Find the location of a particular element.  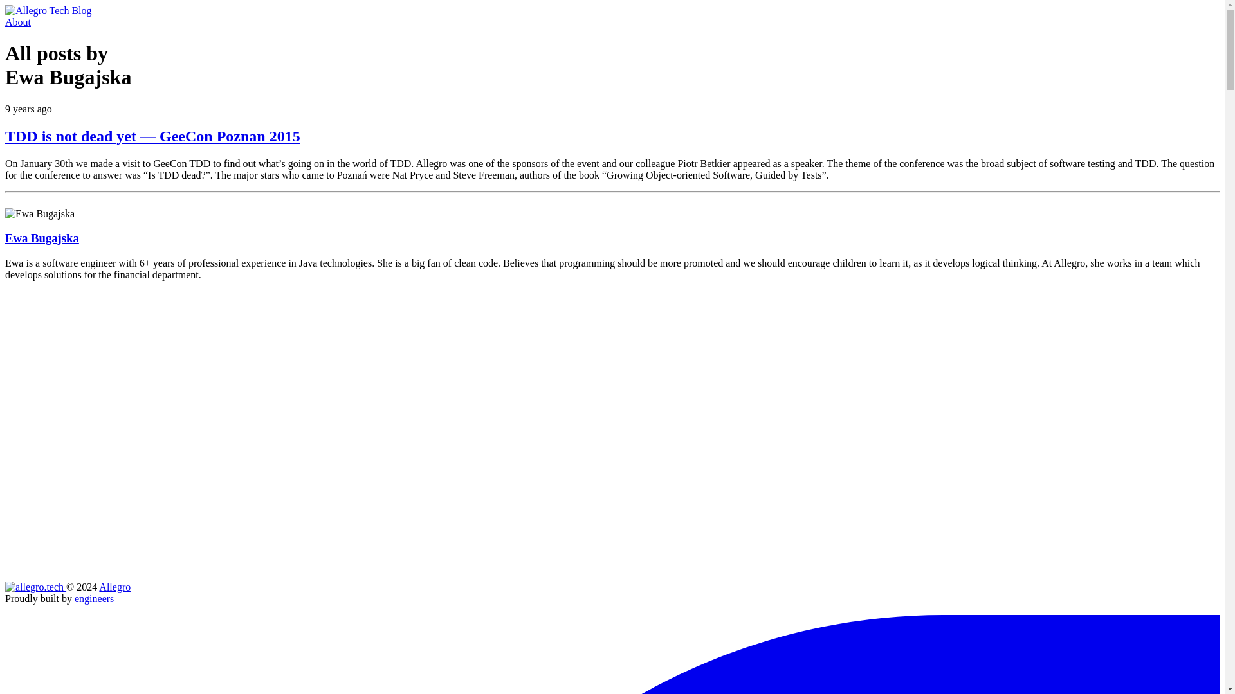

About is located at coordinates (18, 22).